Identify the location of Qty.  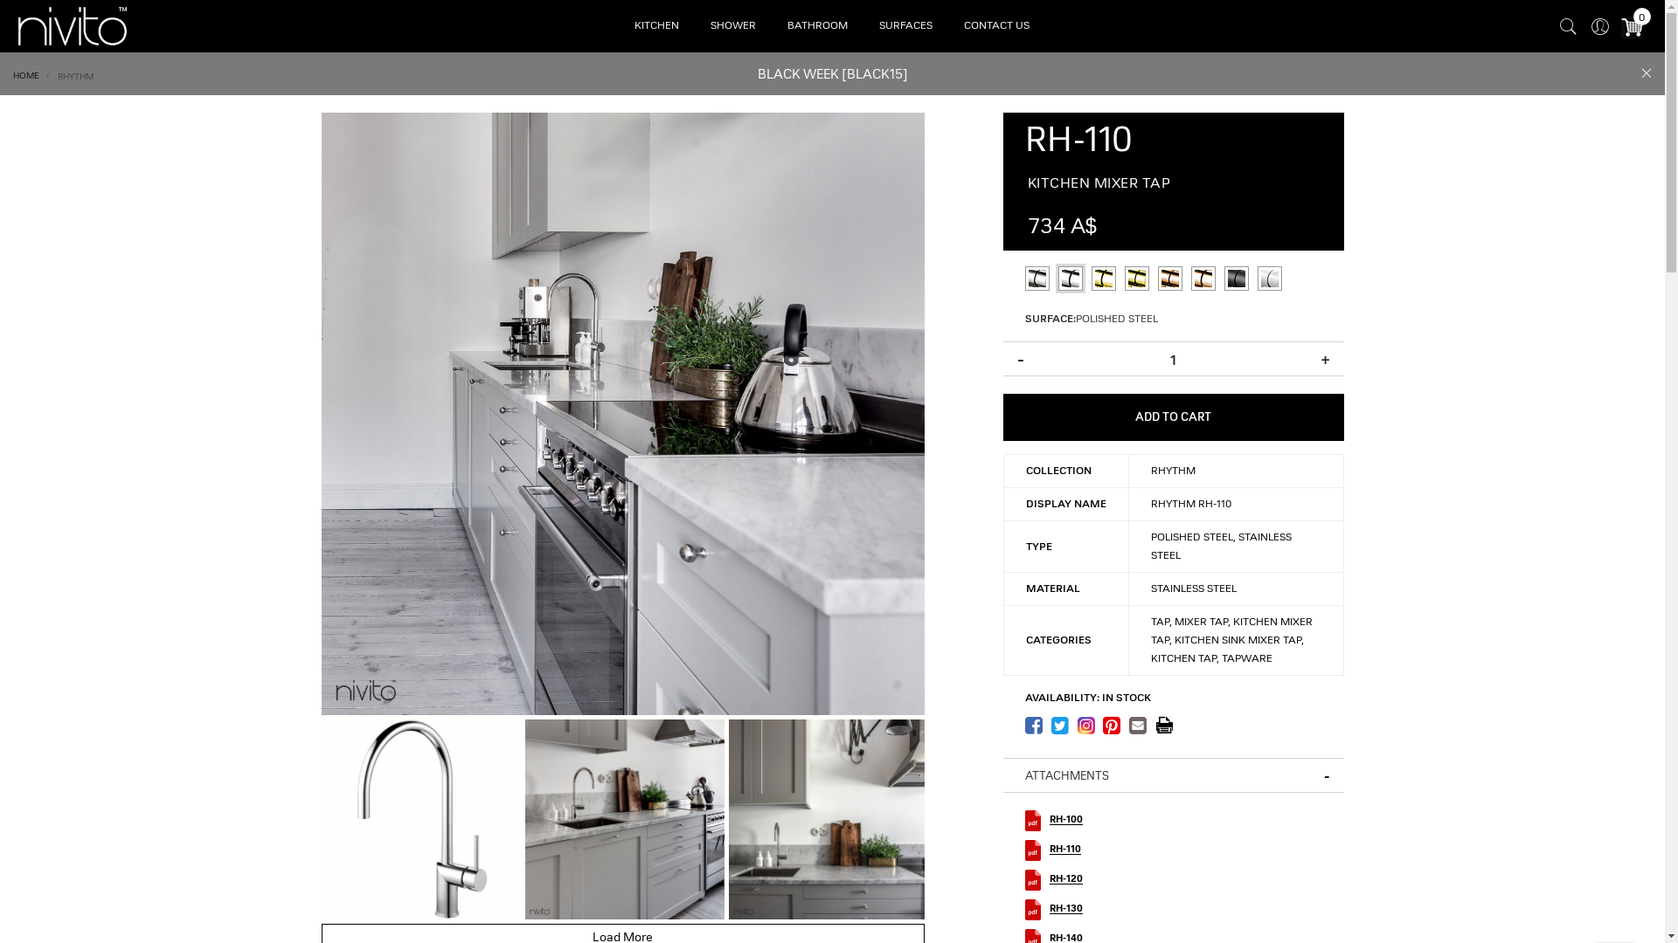
(1173, 360).